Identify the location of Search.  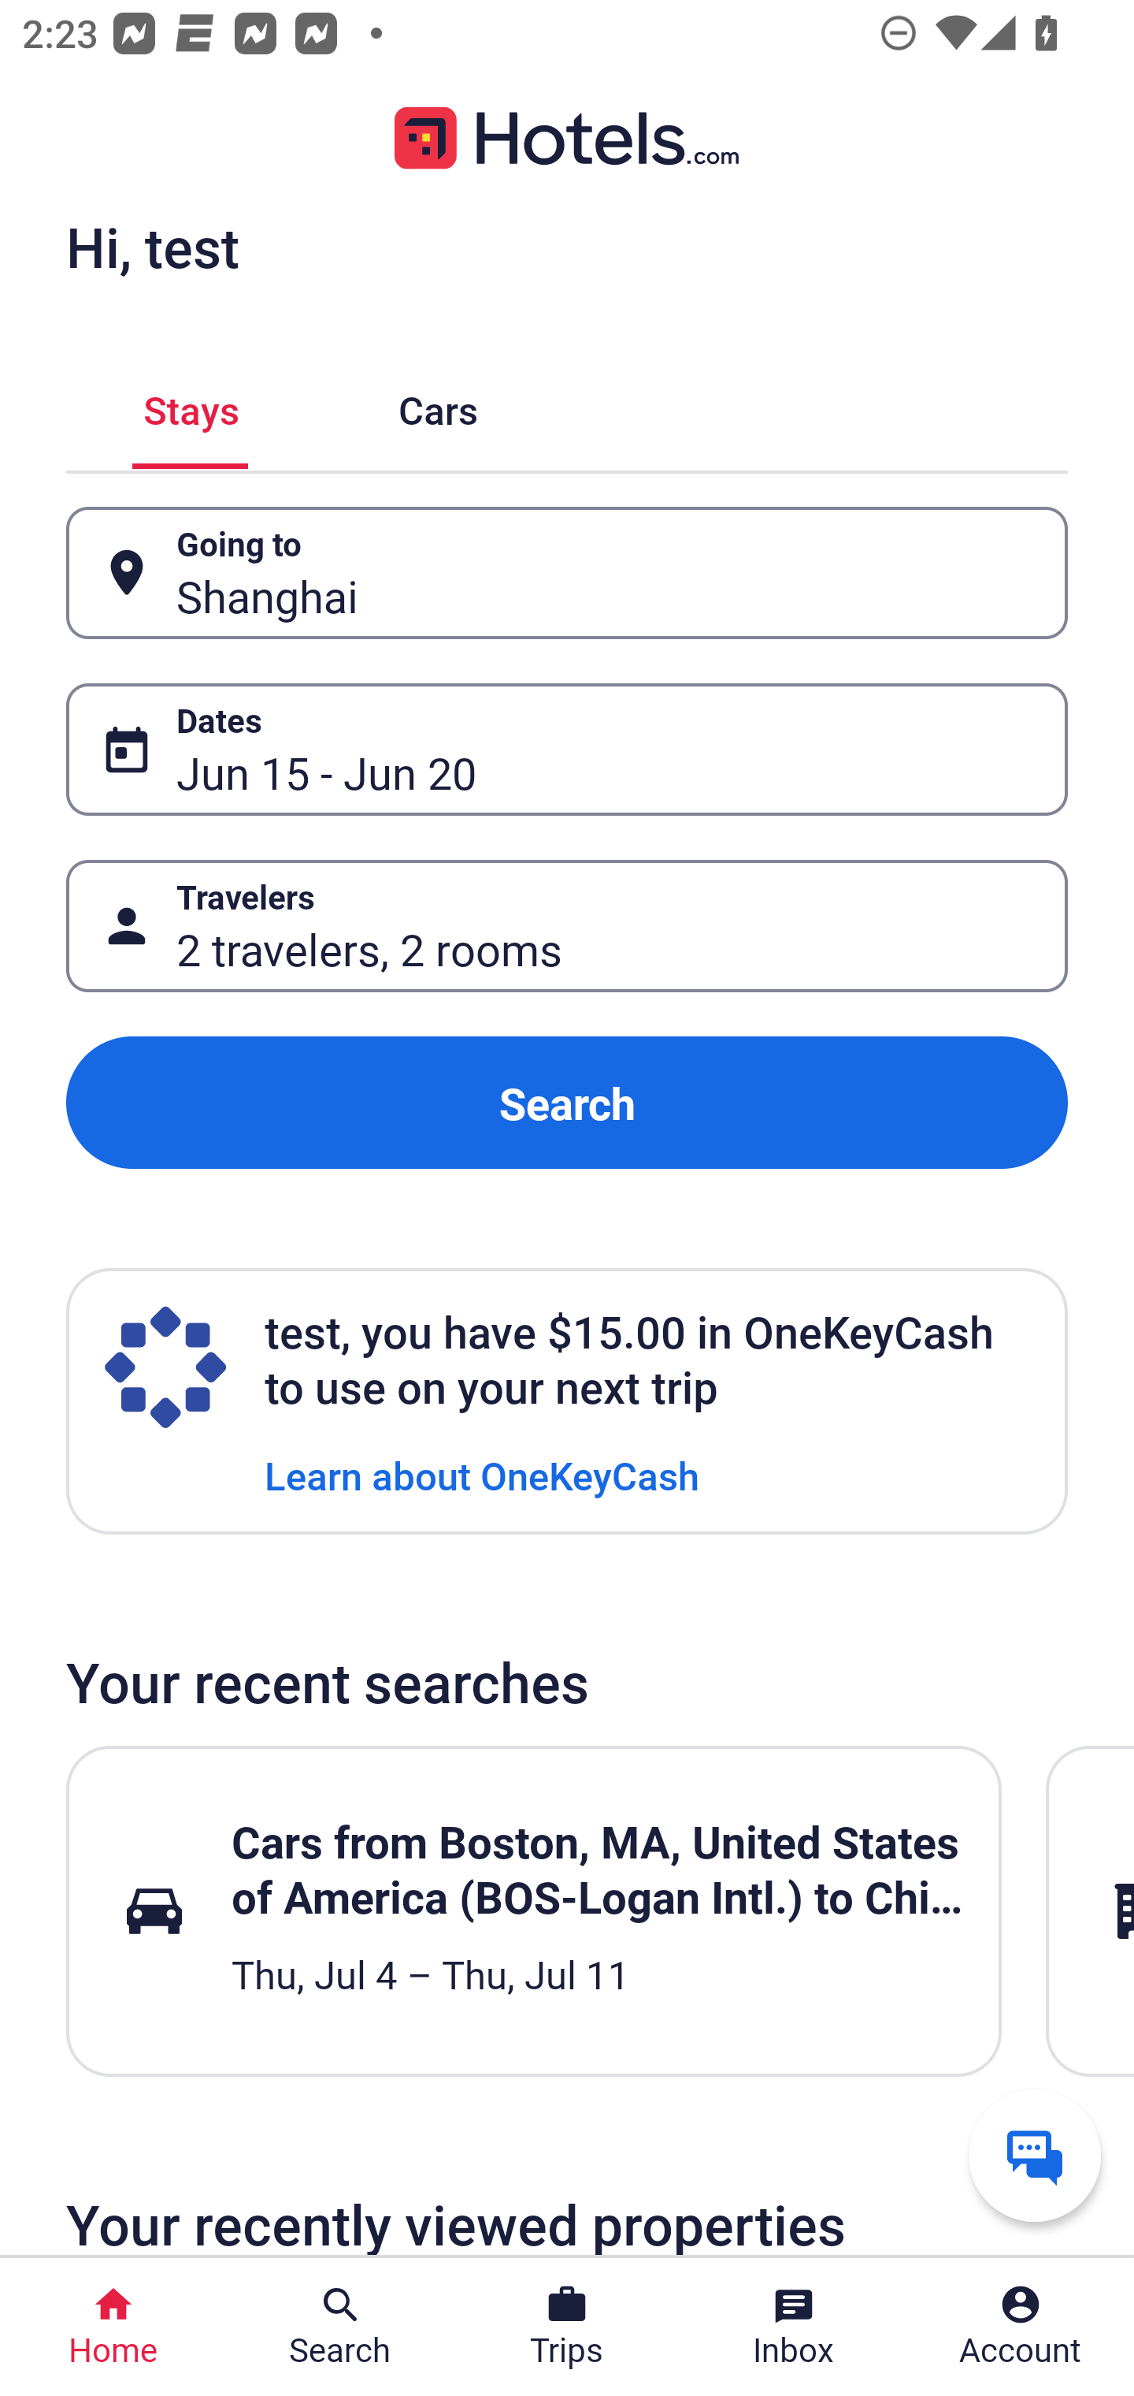
(567, 1103).